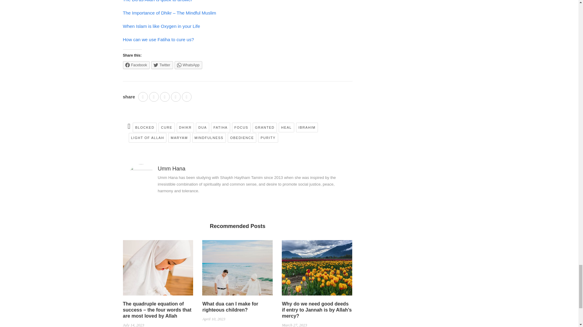 This screenshot has width=583, height=327. What do you see at coordinates (136, 65) in the screenshot?
I see `Click to share on Facebook` at bounding box center [136, 65].